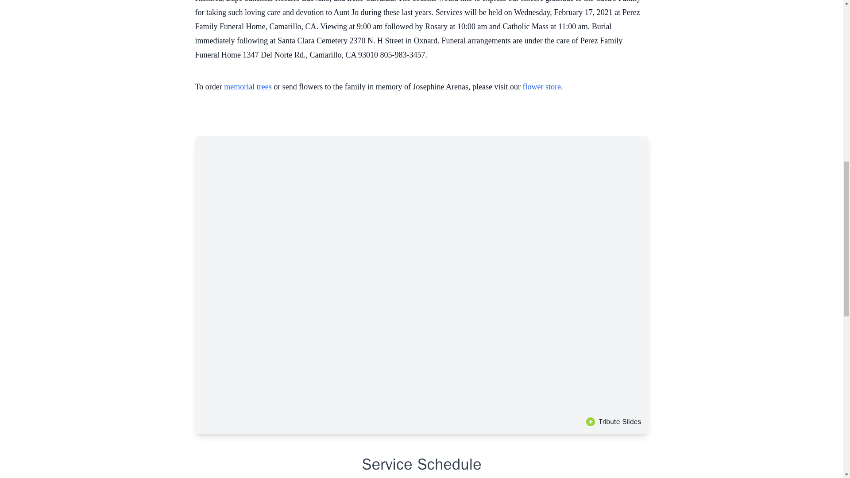 Image resolution: width=850 pixels, height=478 pixels. What do you see at coordinates (542, 87) in the screenshot?
I see `flower store` at bounding box center [542, 87].